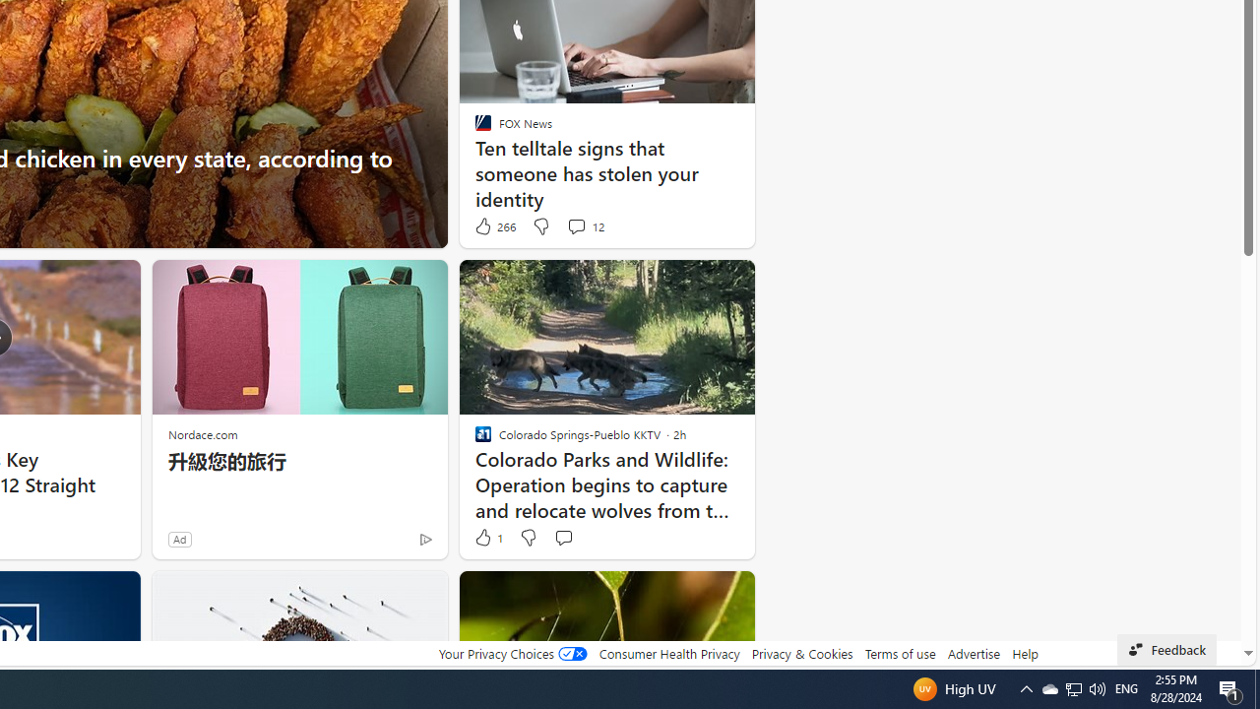 The height and width of the screenshot is (709, 1260). Describe the element at coordinates (576, 226) in the screenshot. I see `View comments 12 Comment` at that location.